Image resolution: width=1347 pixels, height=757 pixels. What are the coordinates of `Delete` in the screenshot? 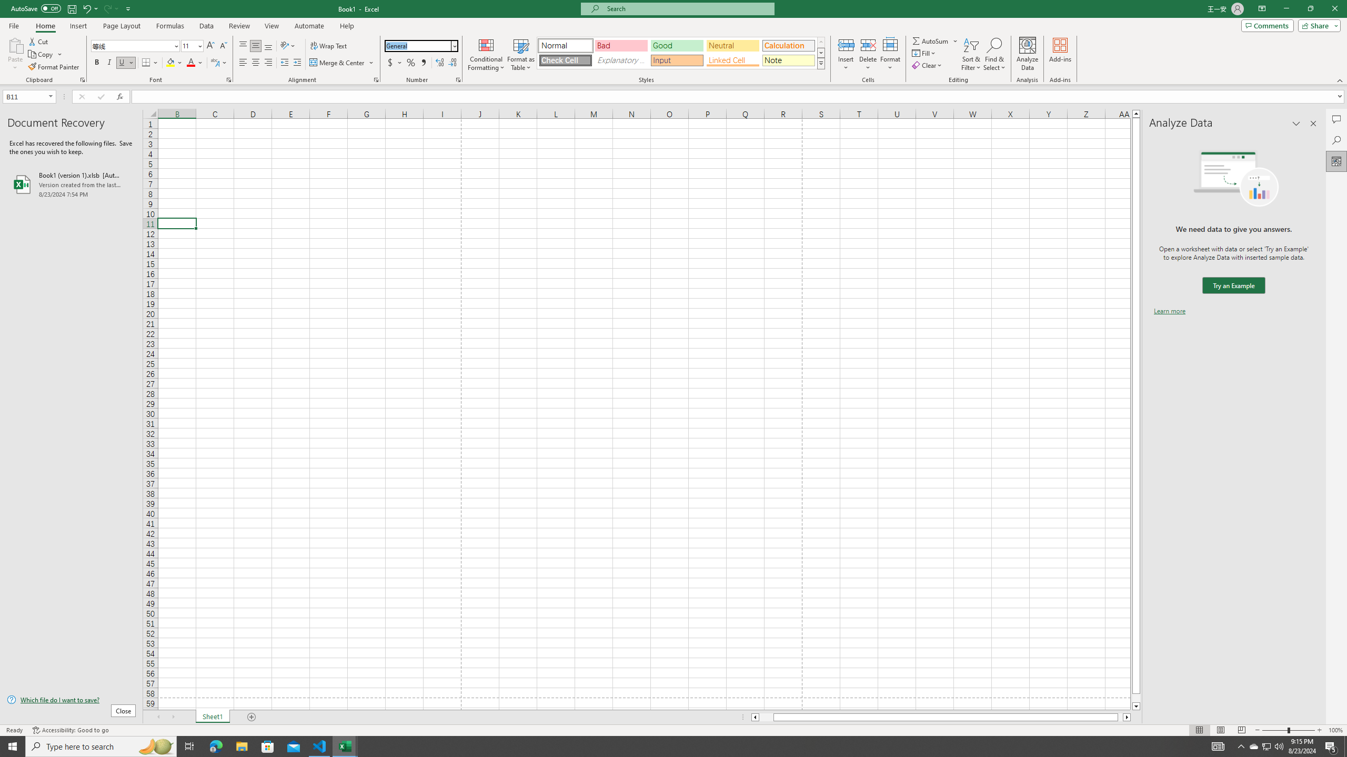 It's located at (868, 54).